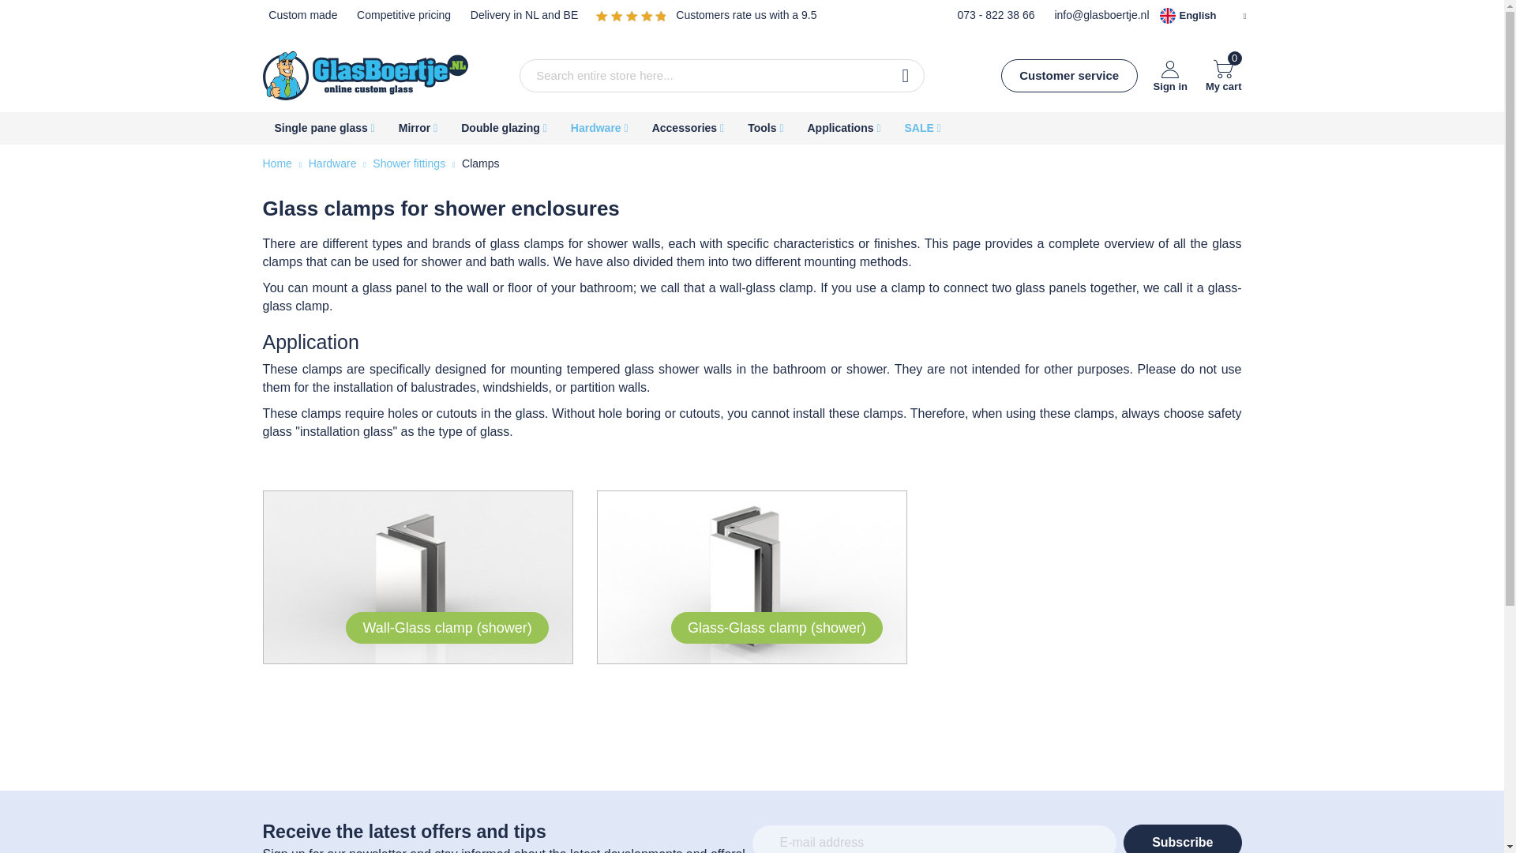  Describe the element at coordinates (324, 128) in the screenshot. I see `Single pane glass` at that location.